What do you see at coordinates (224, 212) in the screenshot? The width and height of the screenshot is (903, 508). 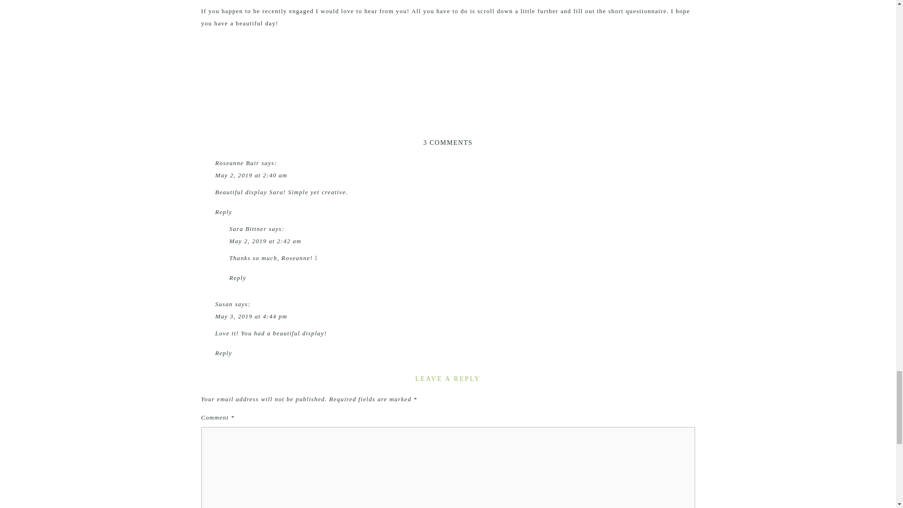 I see `Reply` at bounding box center [224, 212].